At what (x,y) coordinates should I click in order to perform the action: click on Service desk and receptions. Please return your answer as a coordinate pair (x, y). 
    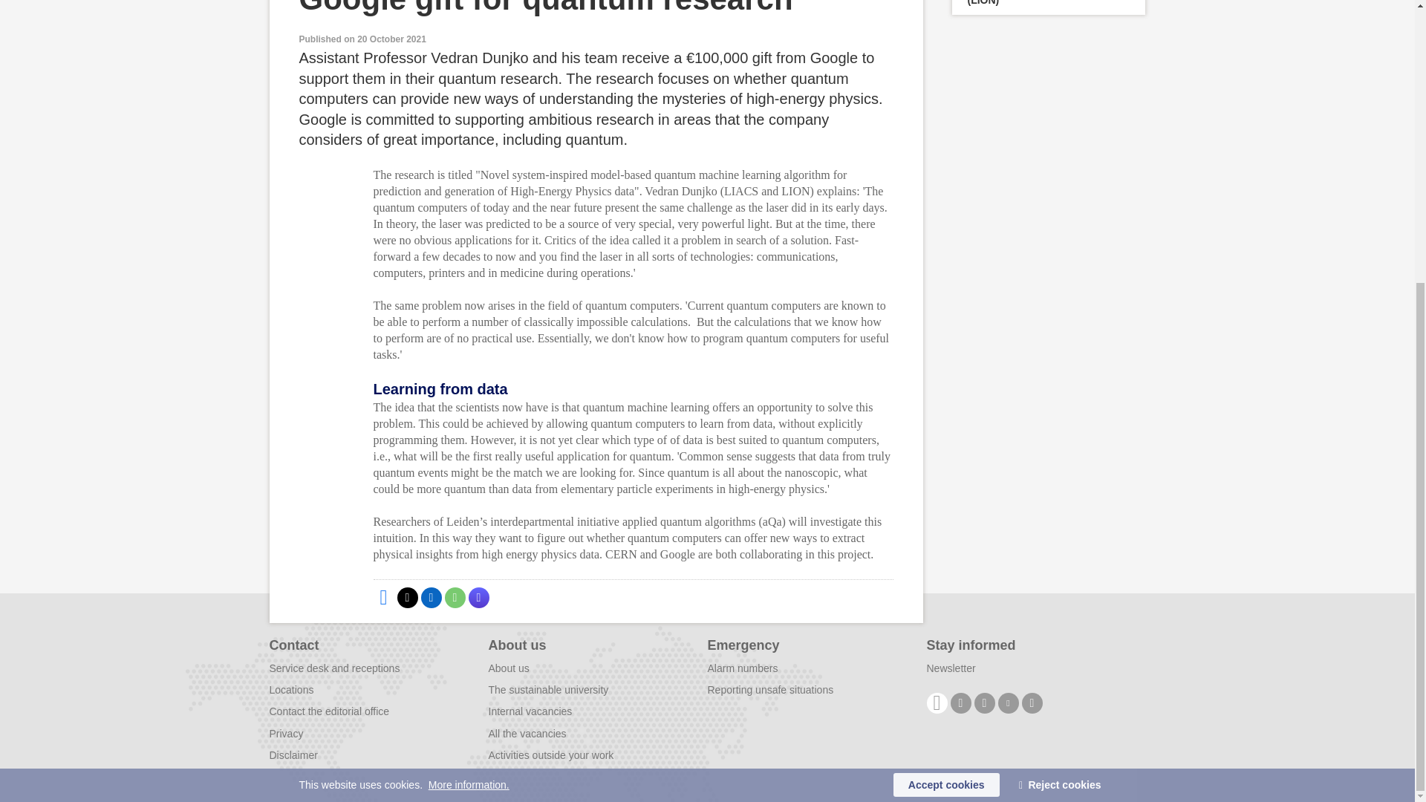
    Looking at the image, I should click on (334, 668).